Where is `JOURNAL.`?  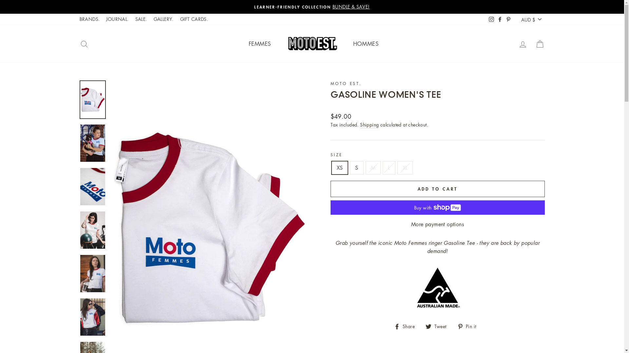
JOURNAL. is located at coordinates (117, 19).